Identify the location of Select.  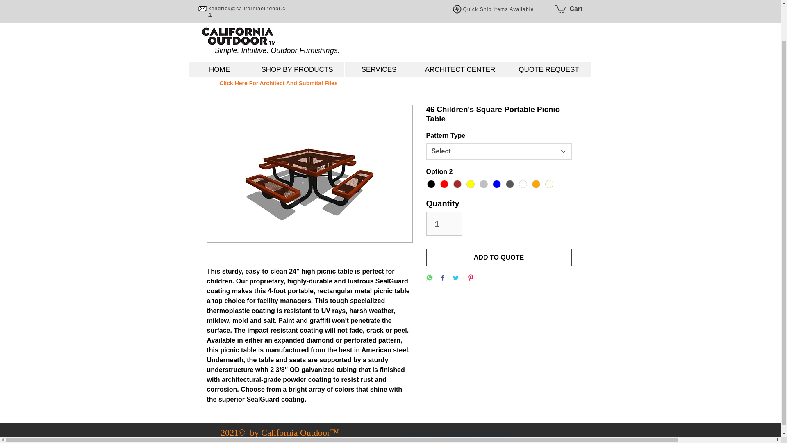
(499, 151).